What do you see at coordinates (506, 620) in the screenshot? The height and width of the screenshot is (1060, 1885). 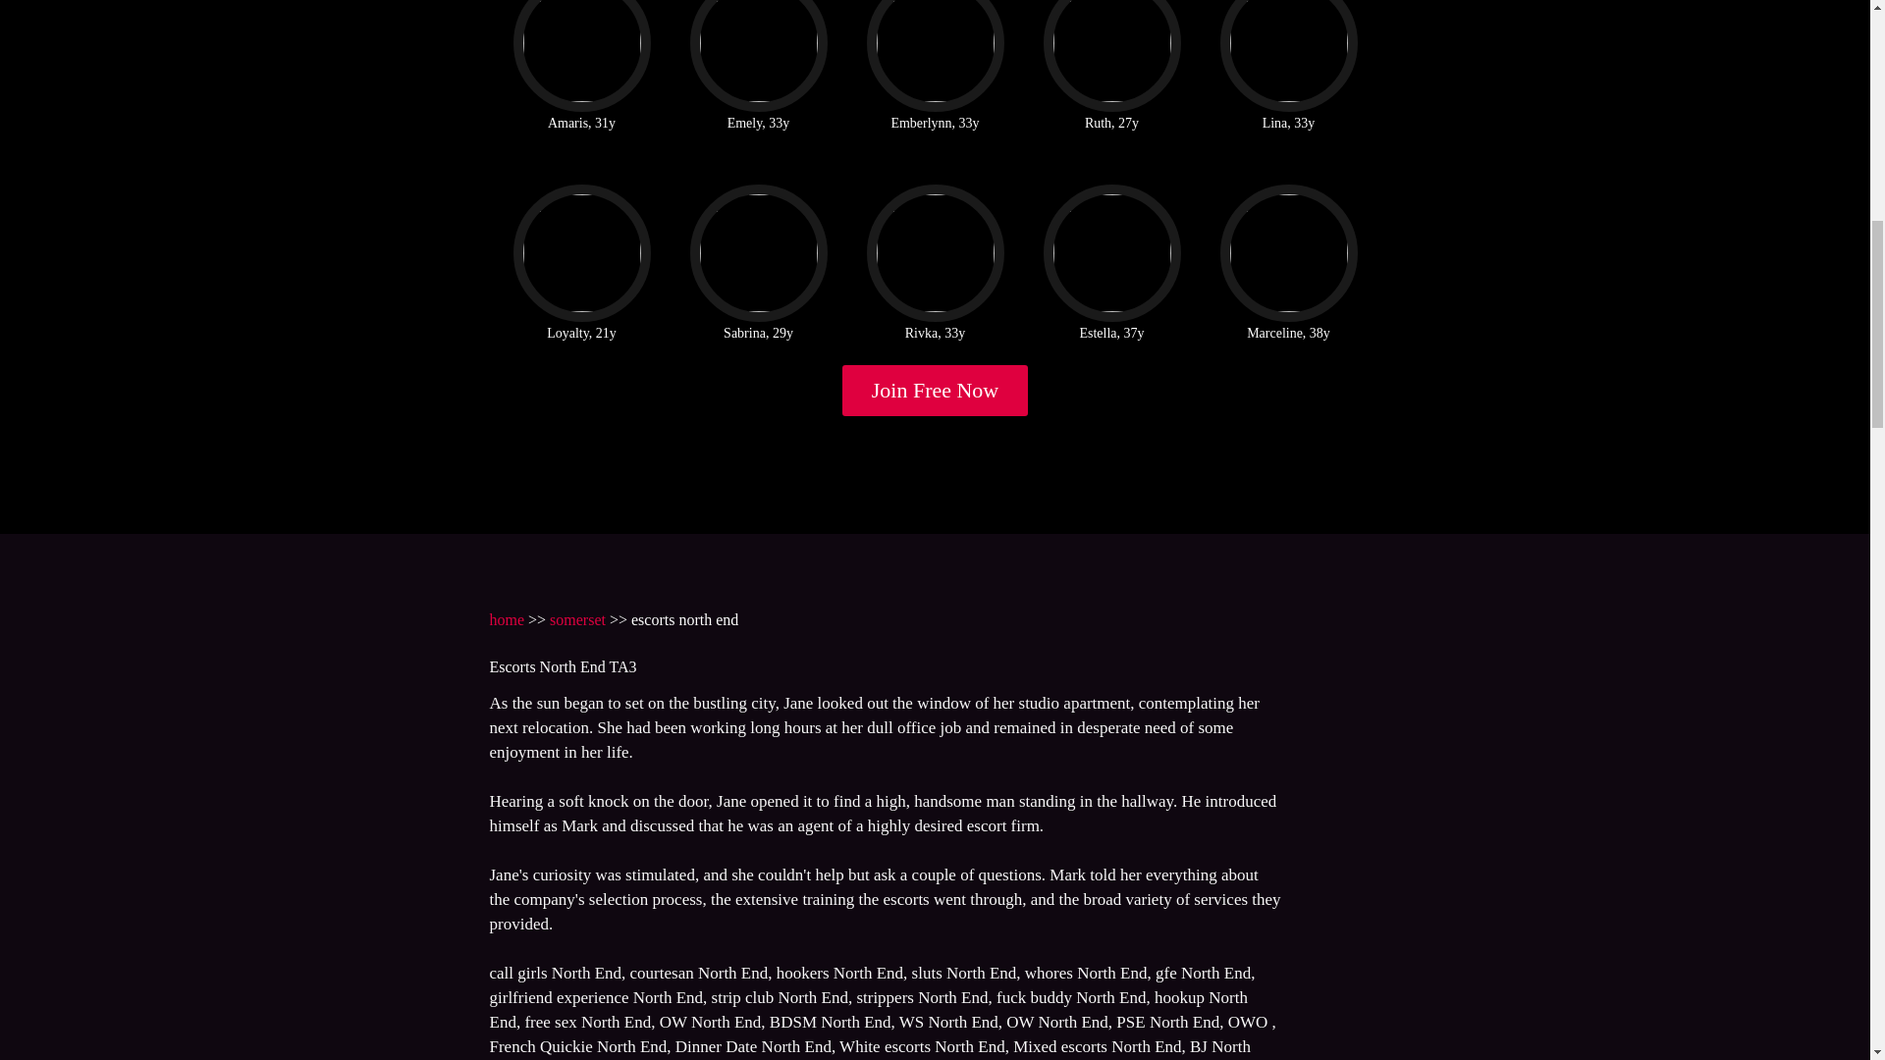 I see `home` at bounding box center [506, 620].